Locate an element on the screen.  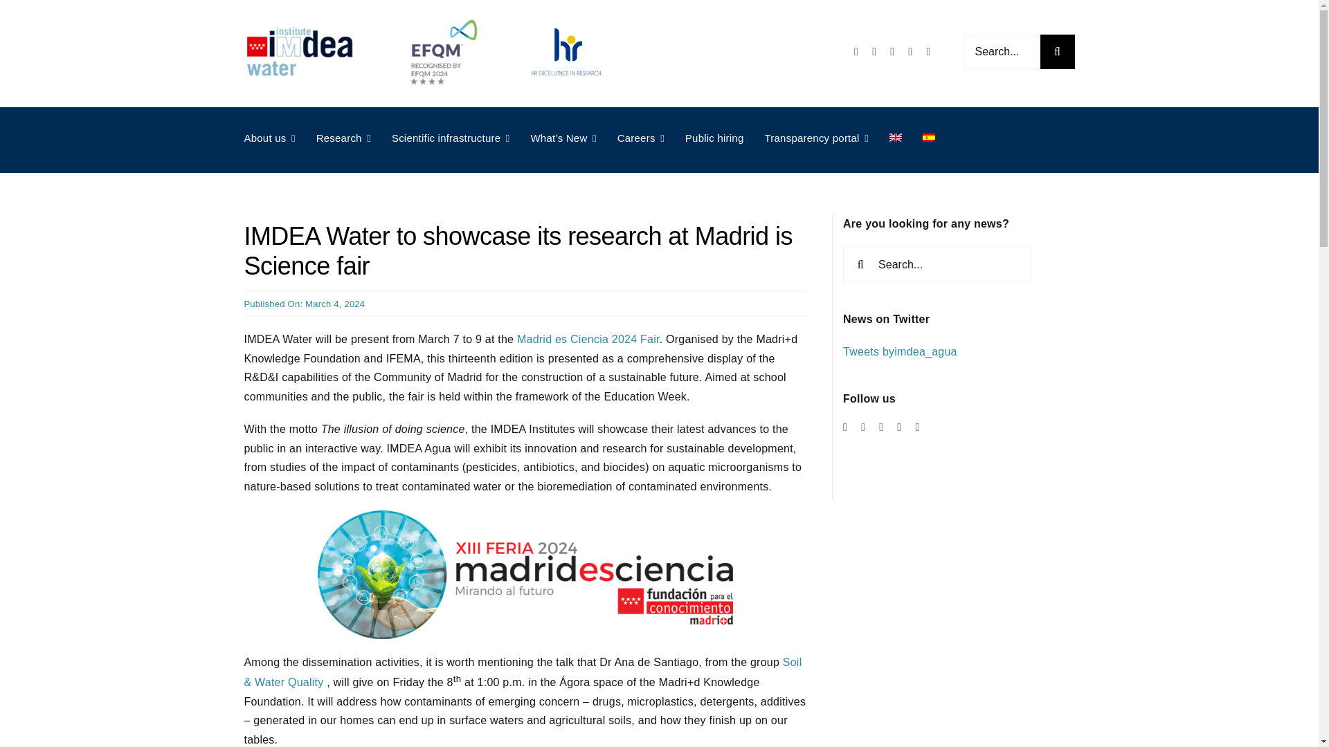
About us is located at coordinates (269, 138).